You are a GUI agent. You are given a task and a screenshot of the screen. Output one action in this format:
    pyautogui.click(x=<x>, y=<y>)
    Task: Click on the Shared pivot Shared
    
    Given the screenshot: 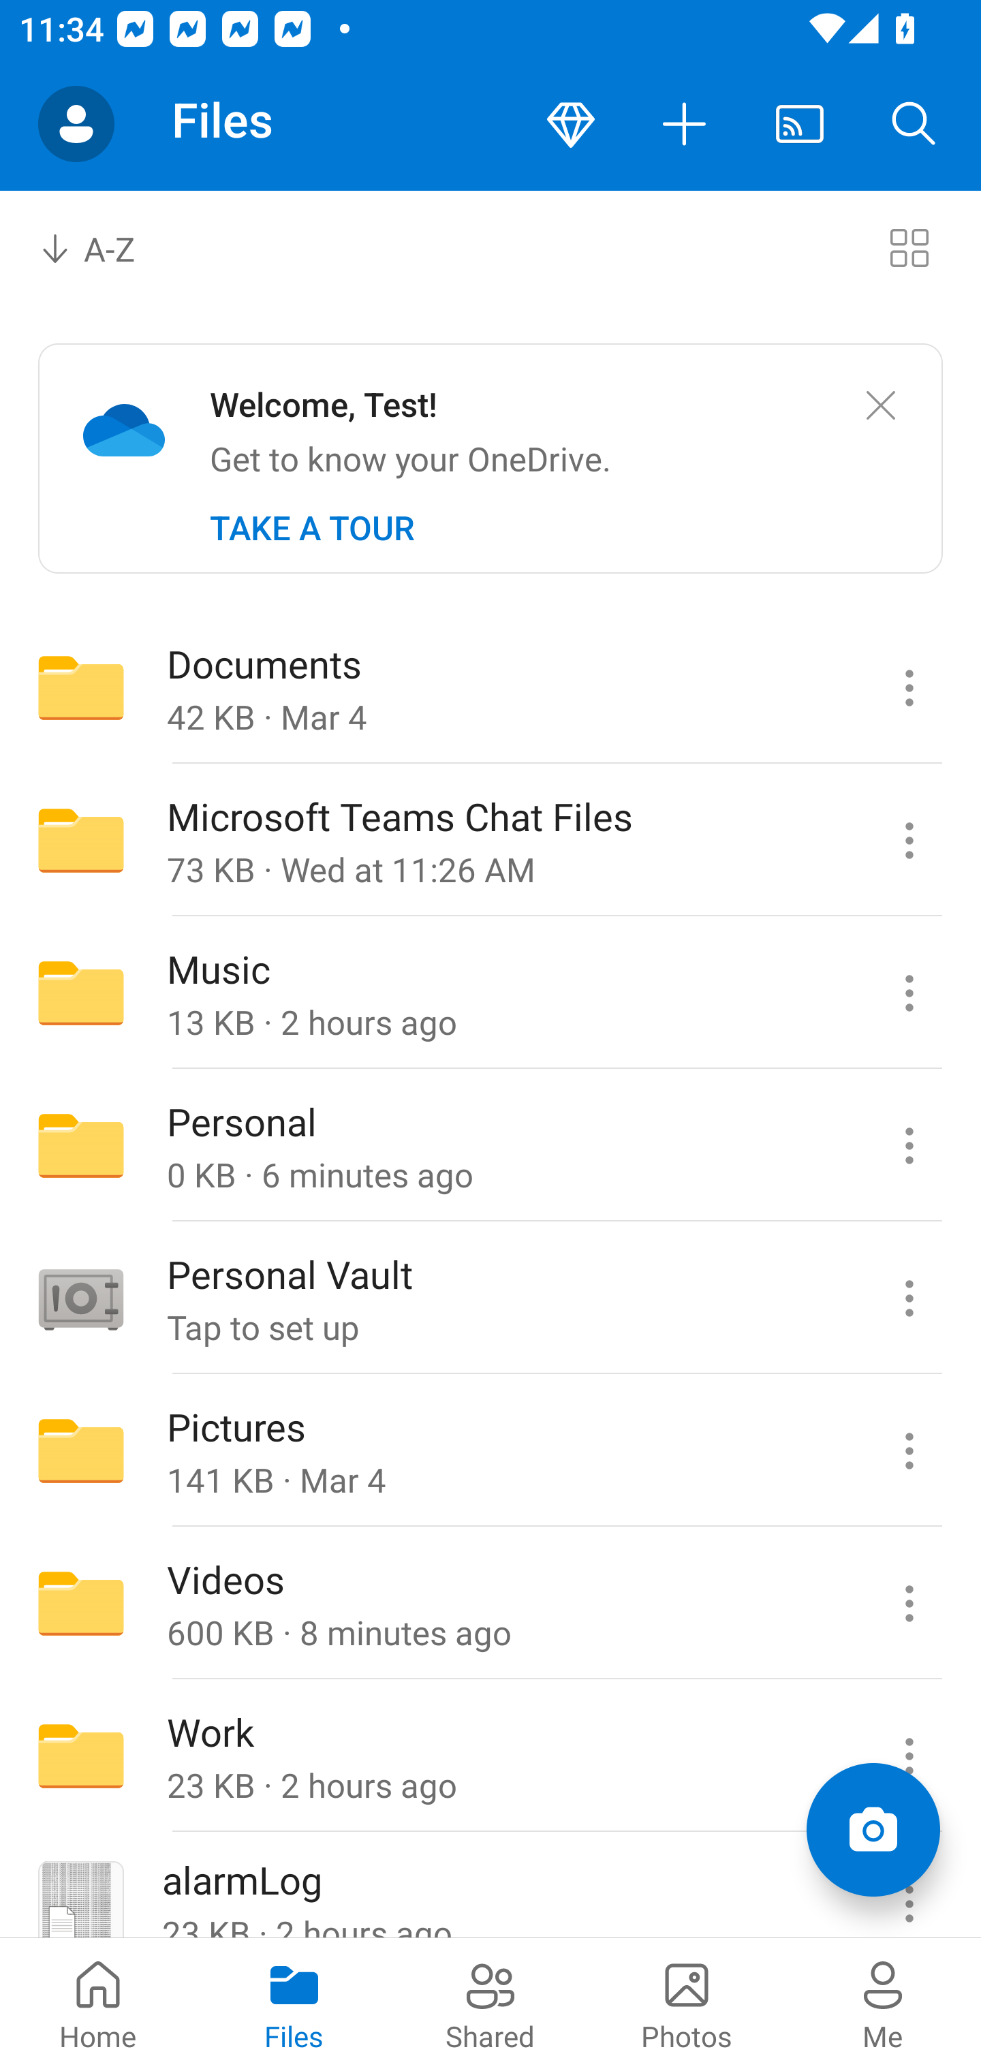 What is the action you would take?
    pyautogui.click(x=490, y=2004)
    